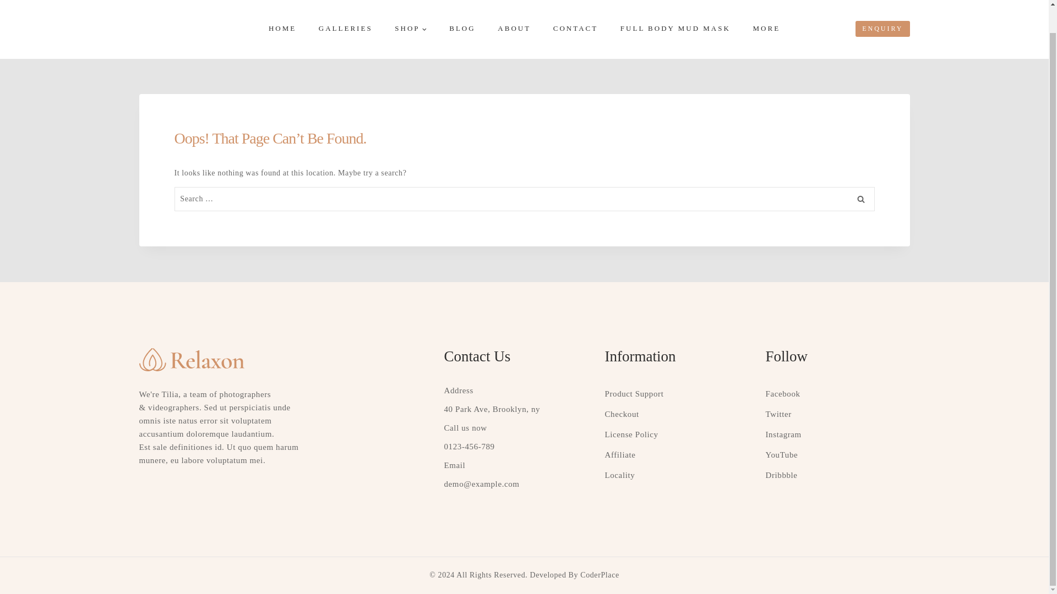 This screenshot has height=594, width=1057. What do you see at coordinates (621, 414) in the screenshot?
I see `Checkout` at bounding box center [621, 414].